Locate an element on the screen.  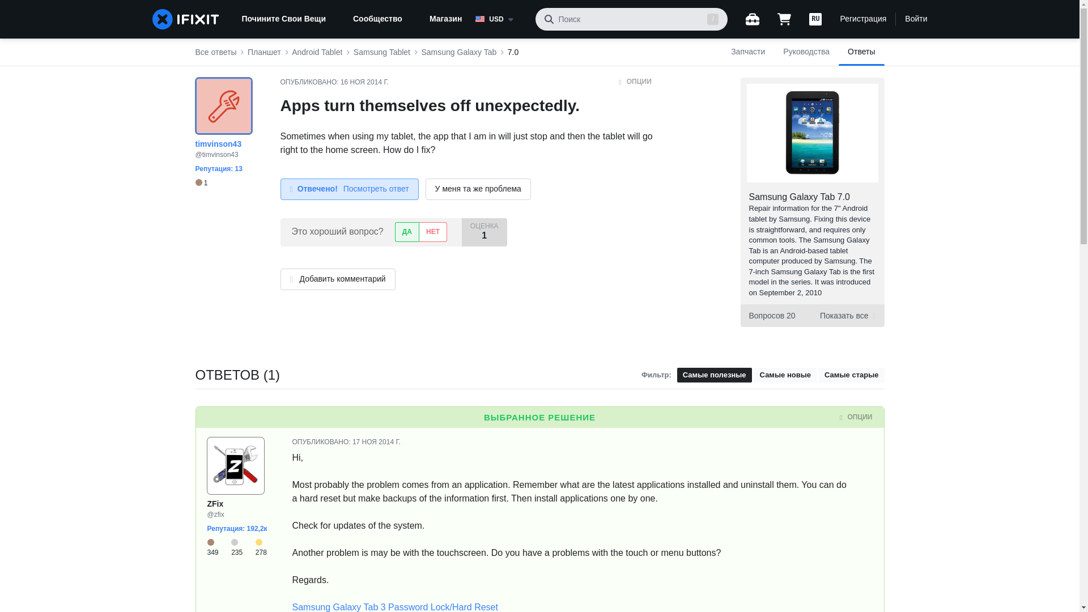
7.0 is located at coordinates (513, 52).